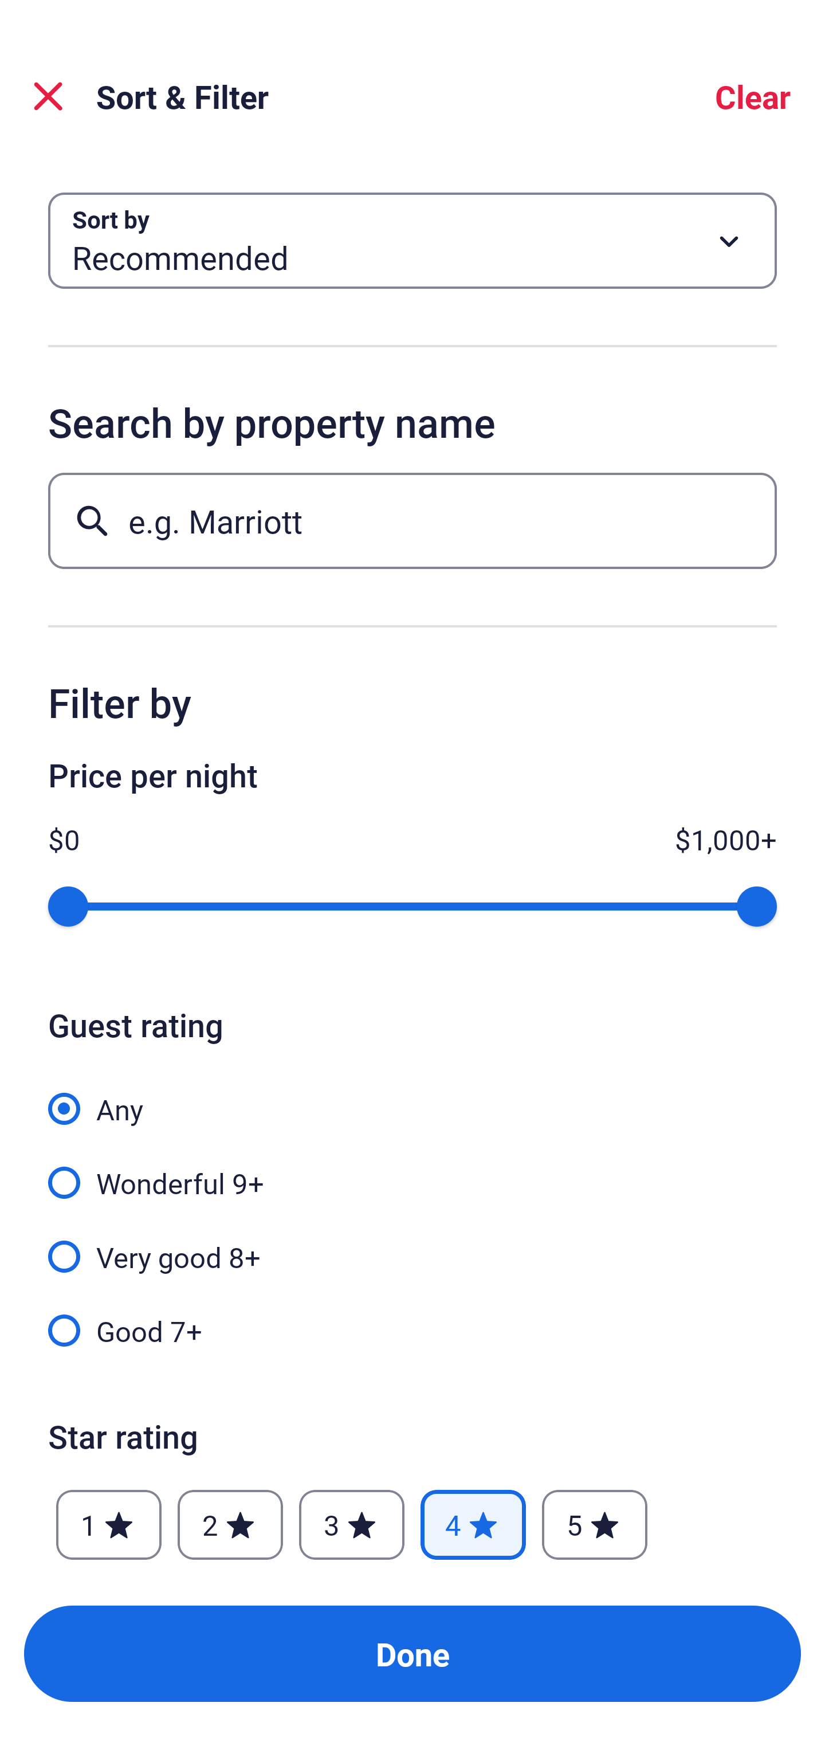 The width and height of the screenshot is (825, 1742). What do you see at coordinates (412, 520) in the screenshot?
I see `e.g. Marriott Button` at bounding box center [412, 520].